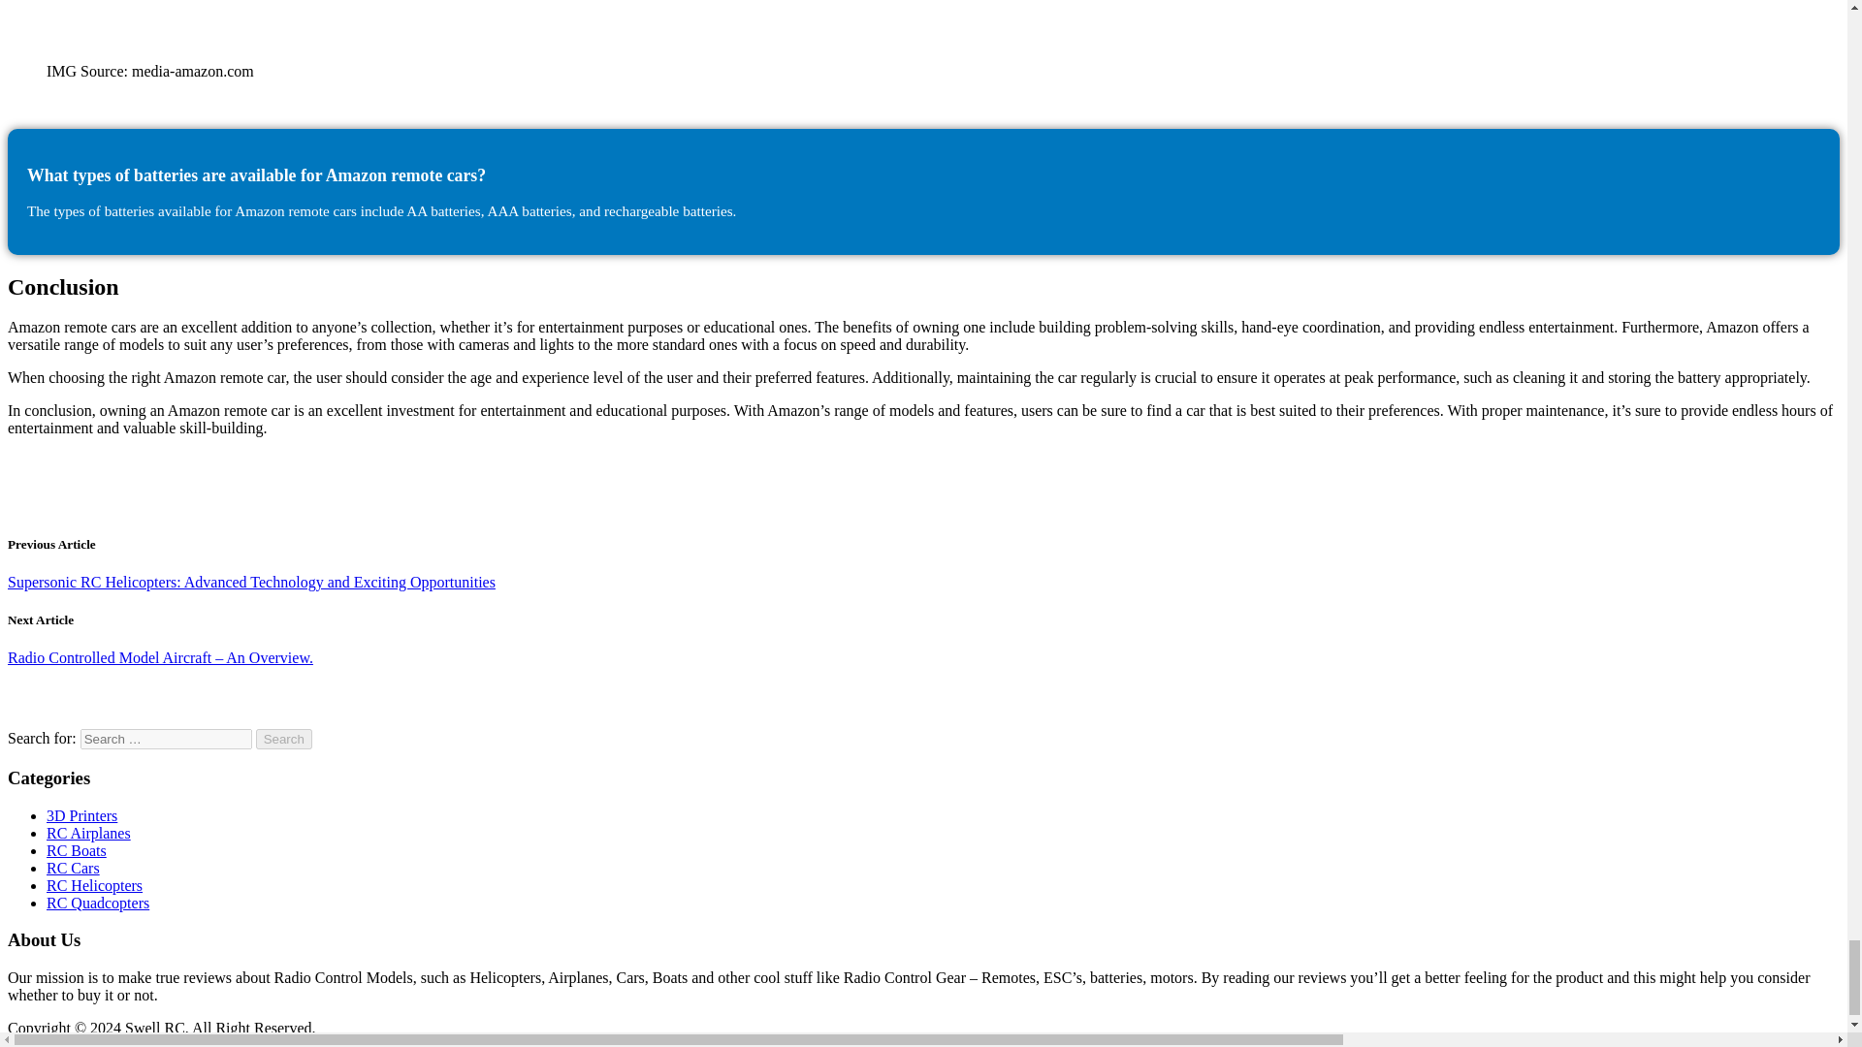  What do you see at coordinates (95, 886) in the screenshot?
I see `RC Helicopters` at bounding box center [95, 886].